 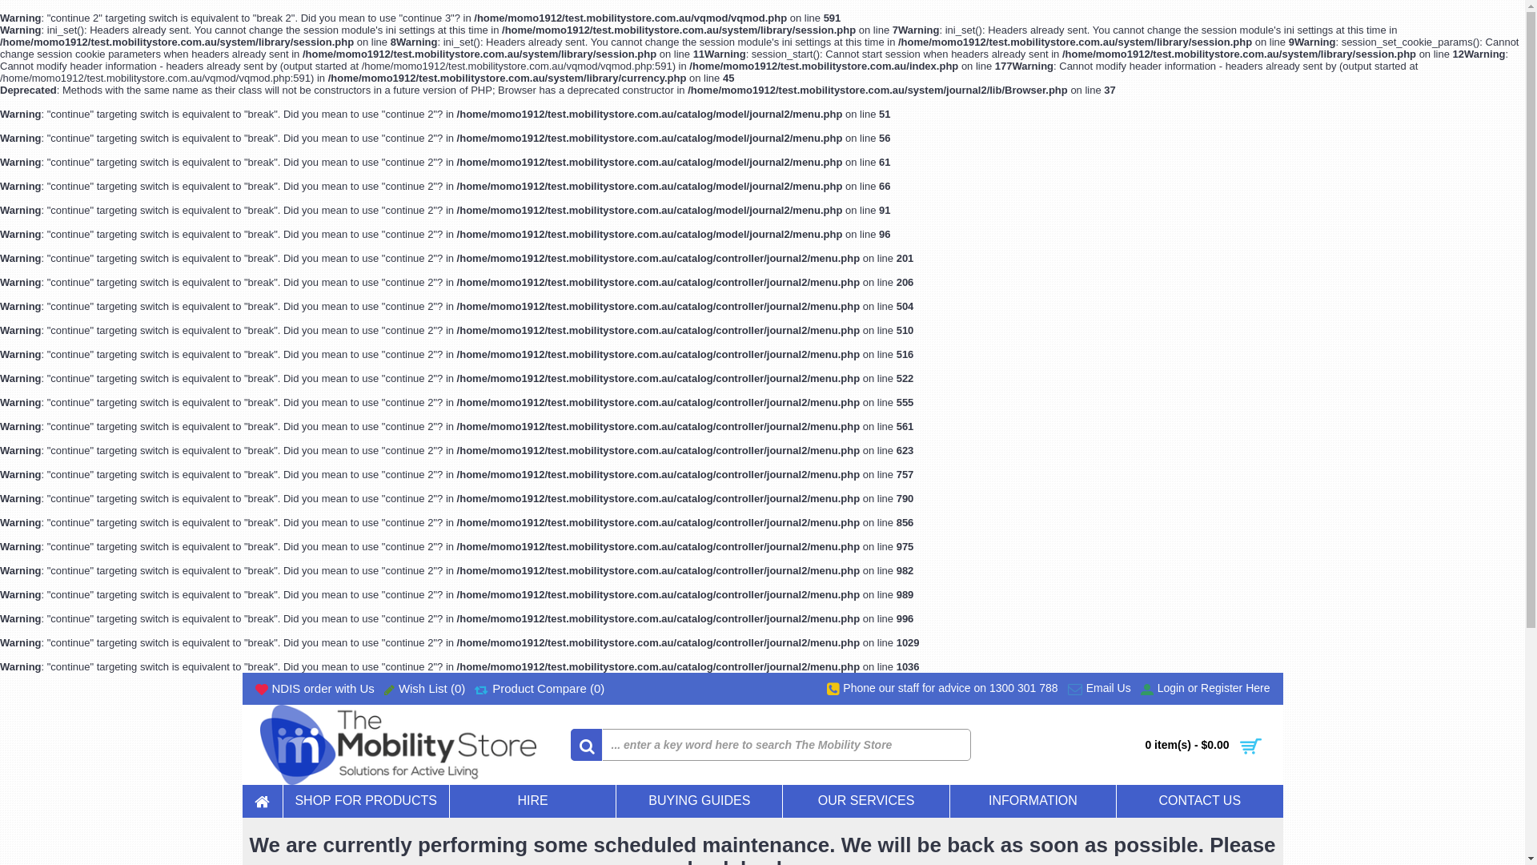 I want to click on The Mobility Store, so click(x=399, y=745).